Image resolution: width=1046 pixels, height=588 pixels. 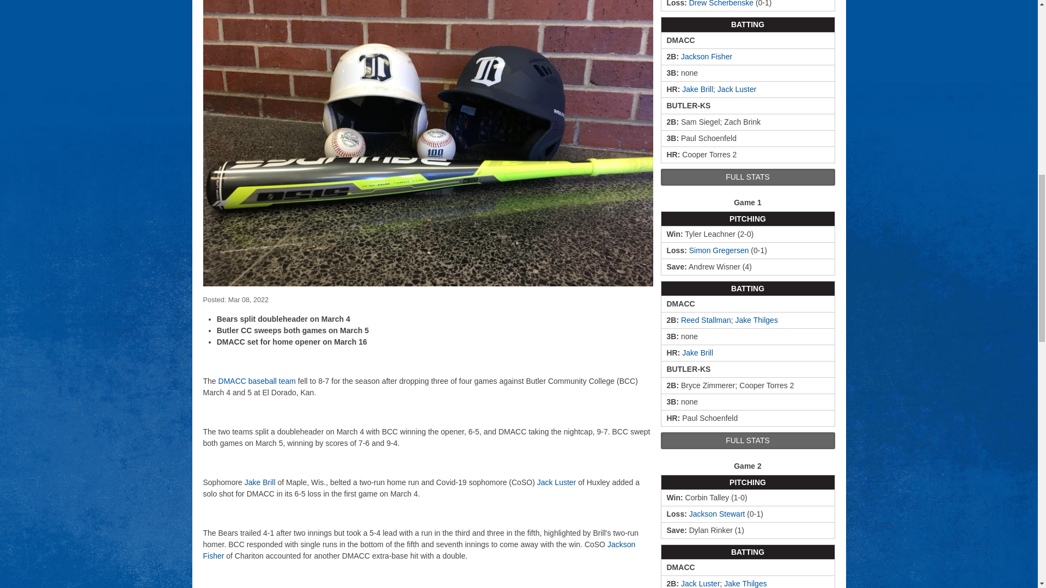 I want to click on Drew Scherbenske, so click(x=721, y=3).